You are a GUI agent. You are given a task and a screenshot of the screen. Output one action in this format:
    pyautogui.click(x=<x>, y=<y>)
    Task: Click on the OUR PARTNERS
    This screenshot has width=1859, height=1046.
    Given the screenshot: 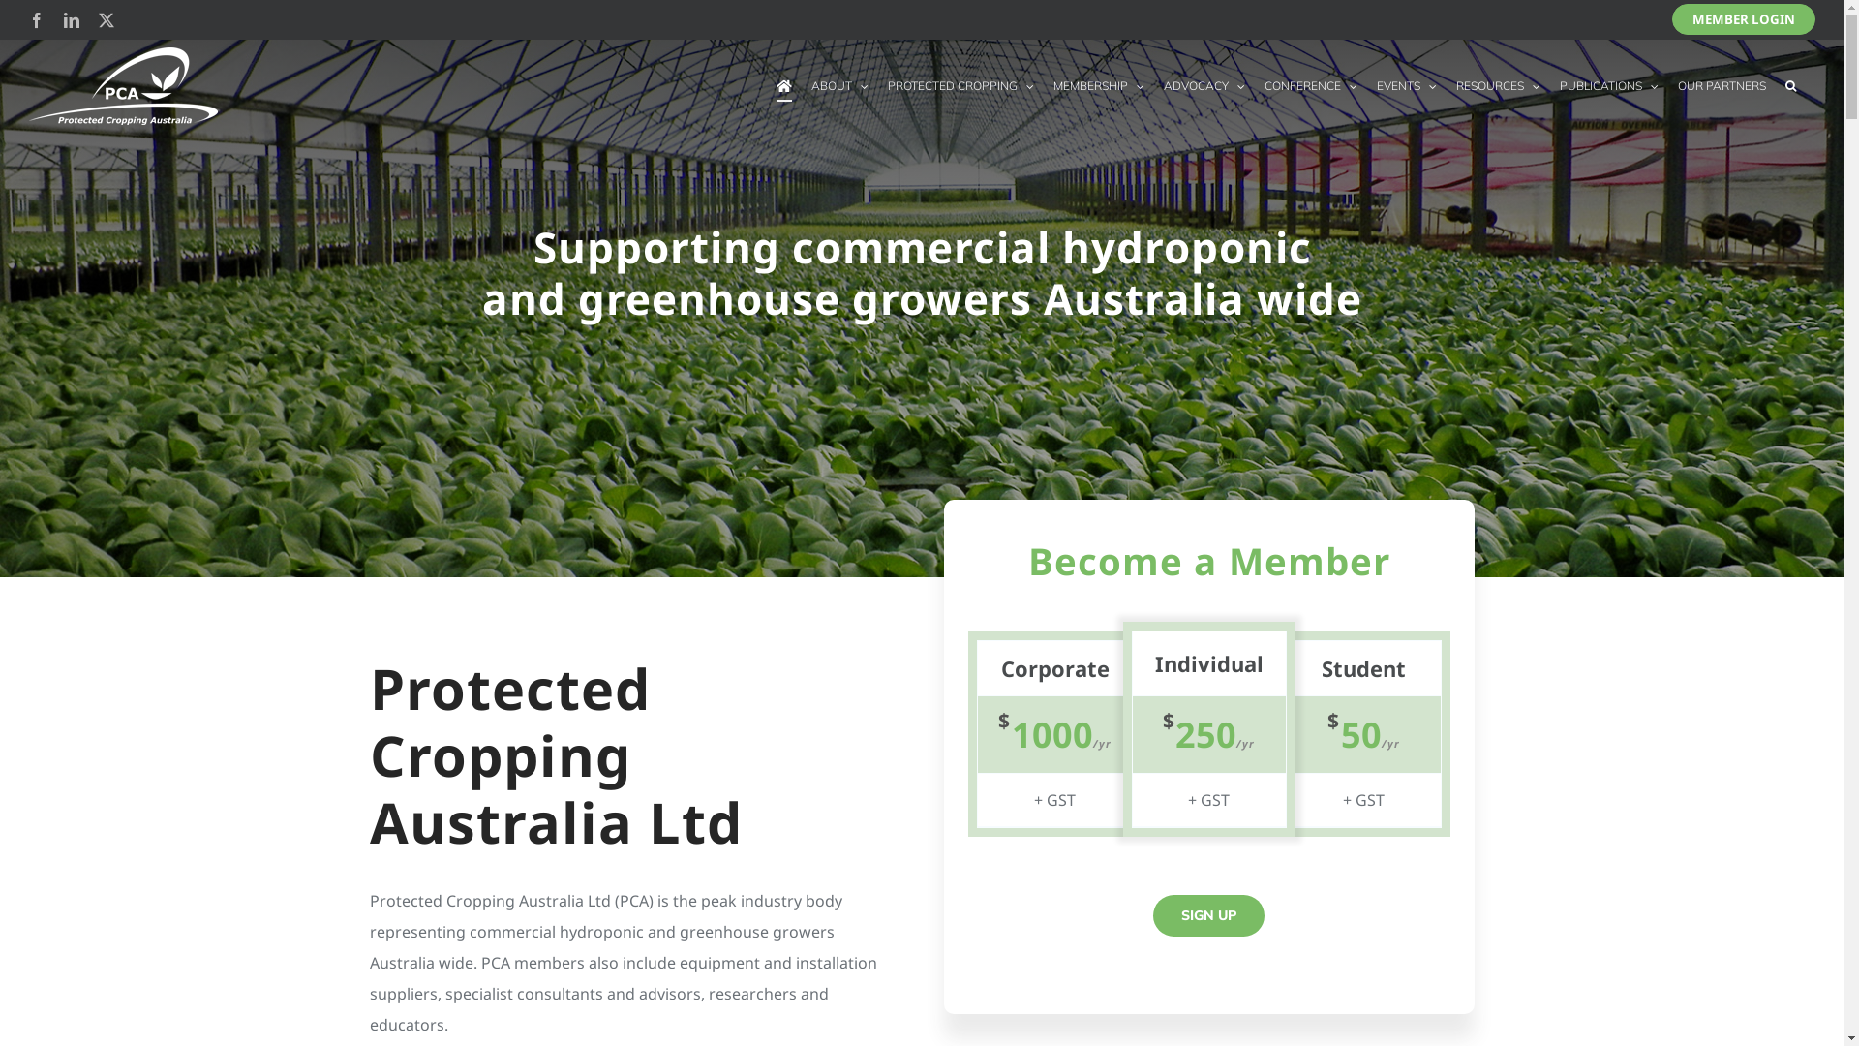 What is the action you would take?
    pyautogui.click(x=1722, y=86)
    